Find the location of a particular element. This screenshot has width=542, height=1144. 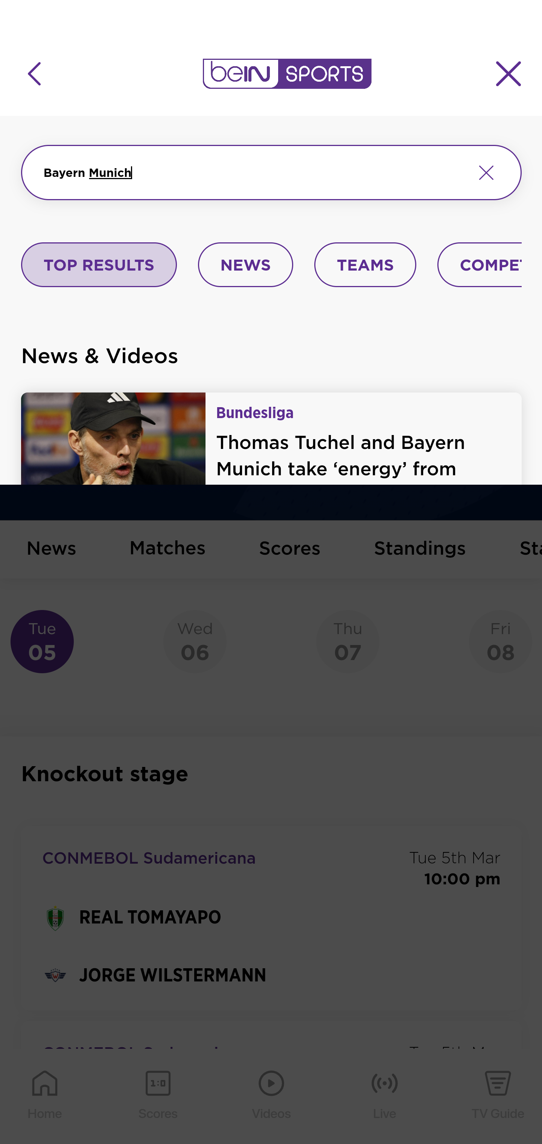

NEWS is located at coordinates (245, 265).